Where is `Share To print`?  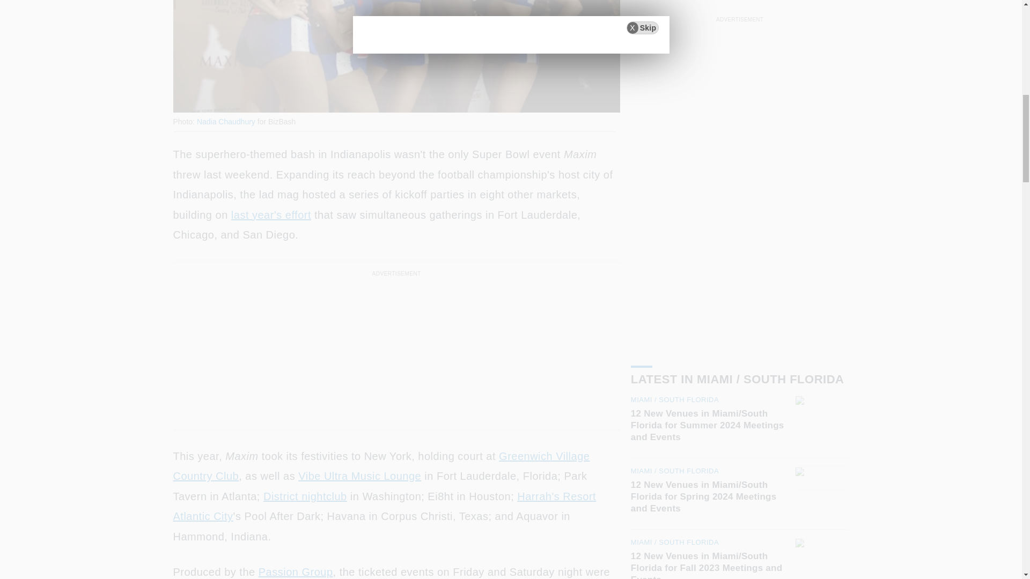 Share To print is located at coordinates (183, 98).